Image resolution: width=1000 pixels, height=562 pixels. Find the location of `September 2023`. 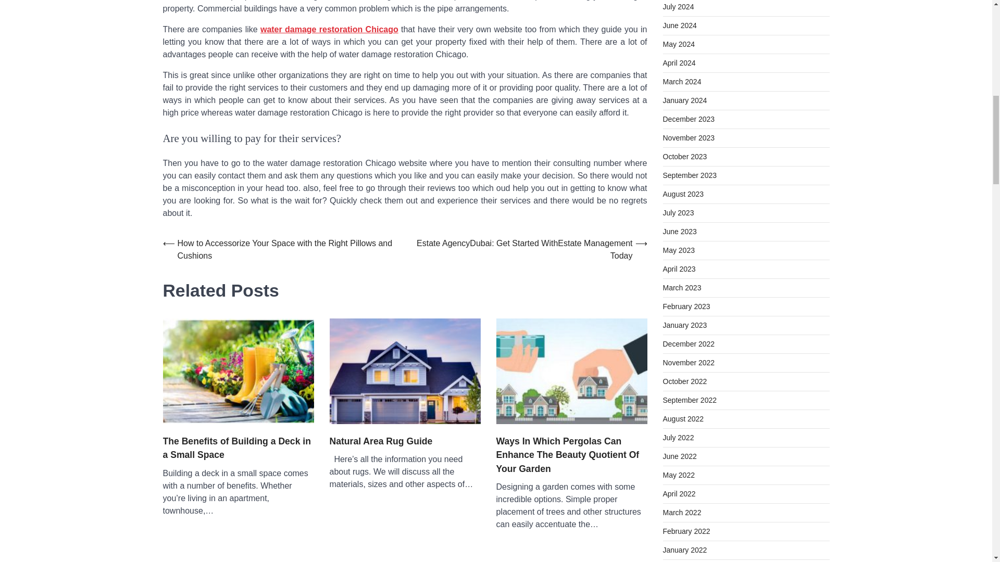

September 2023 is located at coordinates (690, 175).